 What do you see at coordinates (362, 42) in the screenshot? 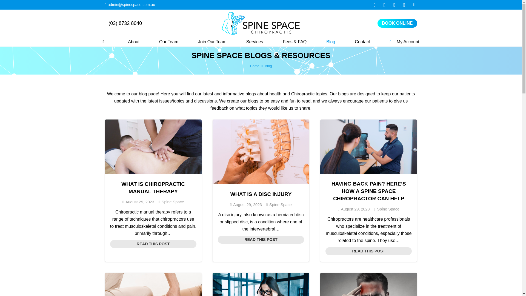
I see `Contact` at bounding box center [362, 42].